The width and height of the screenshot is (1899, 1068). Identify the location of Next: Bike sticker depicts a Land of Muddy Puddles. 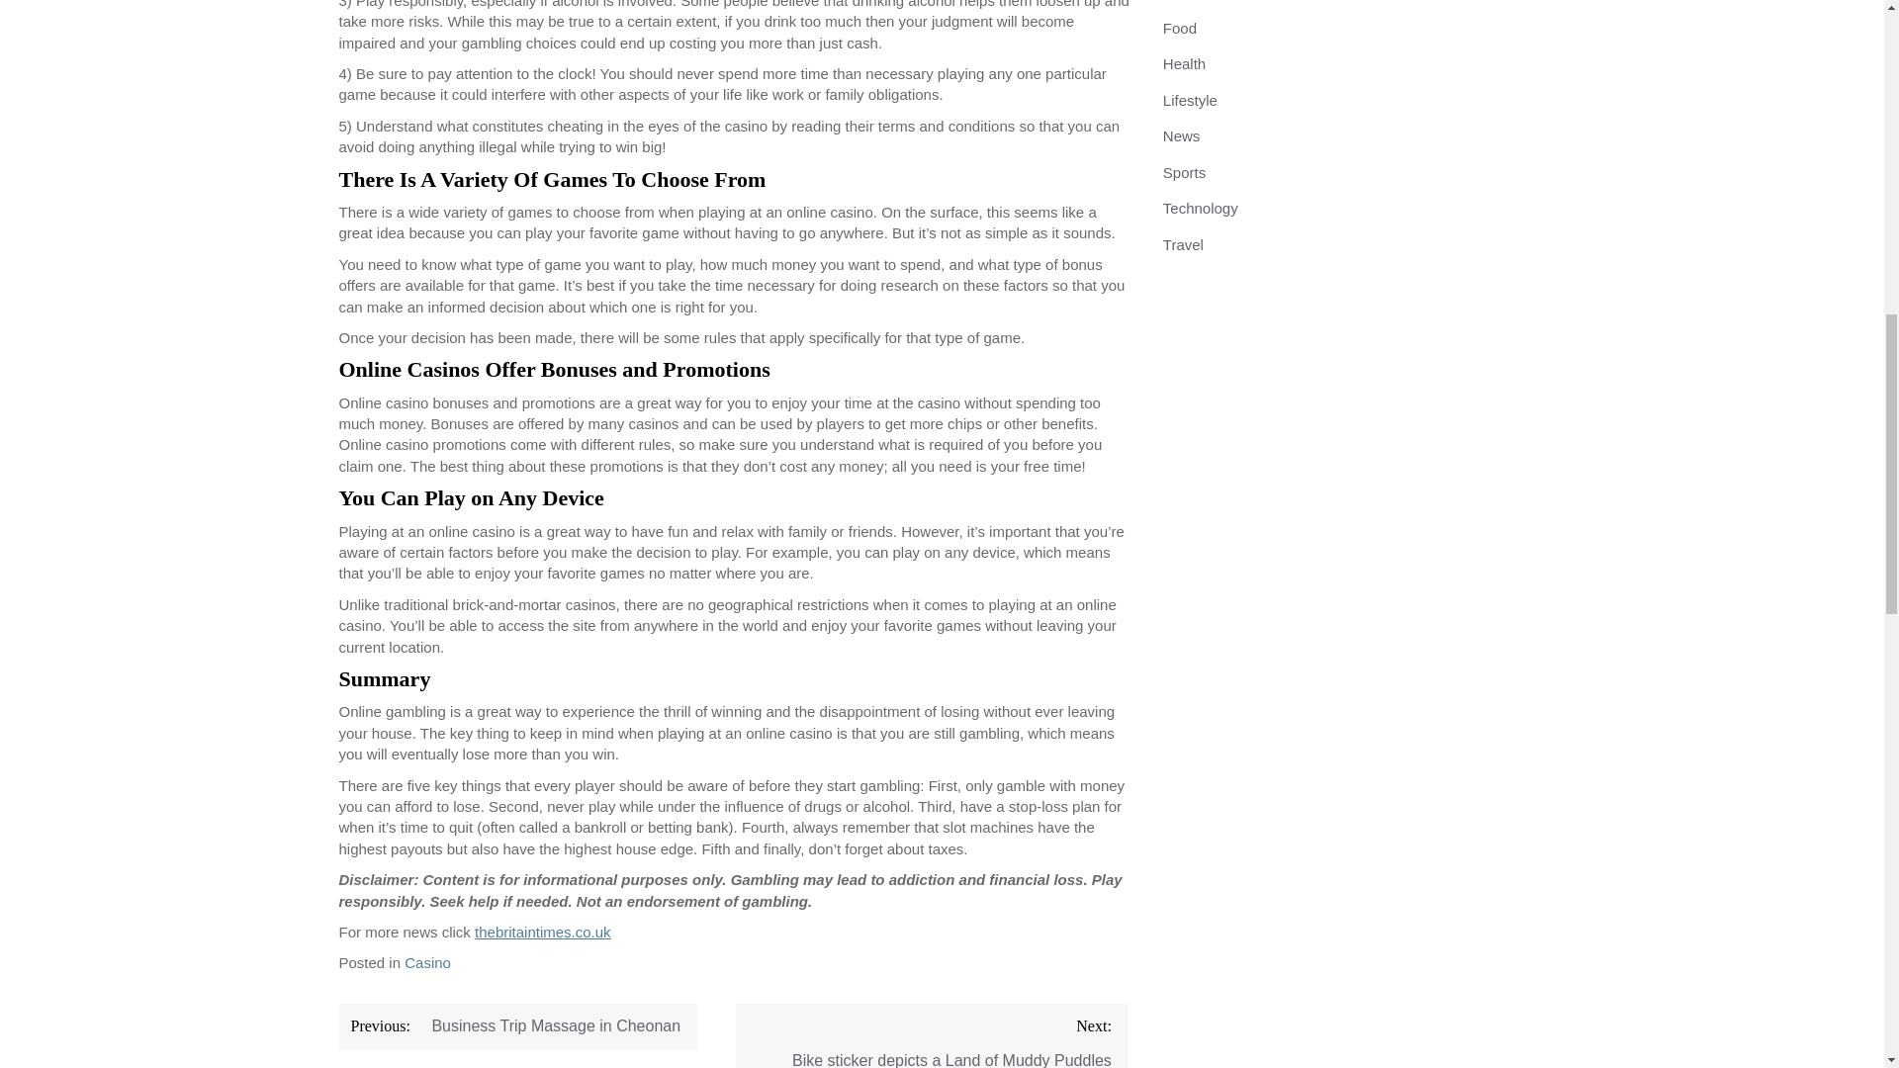
(932, 1036).